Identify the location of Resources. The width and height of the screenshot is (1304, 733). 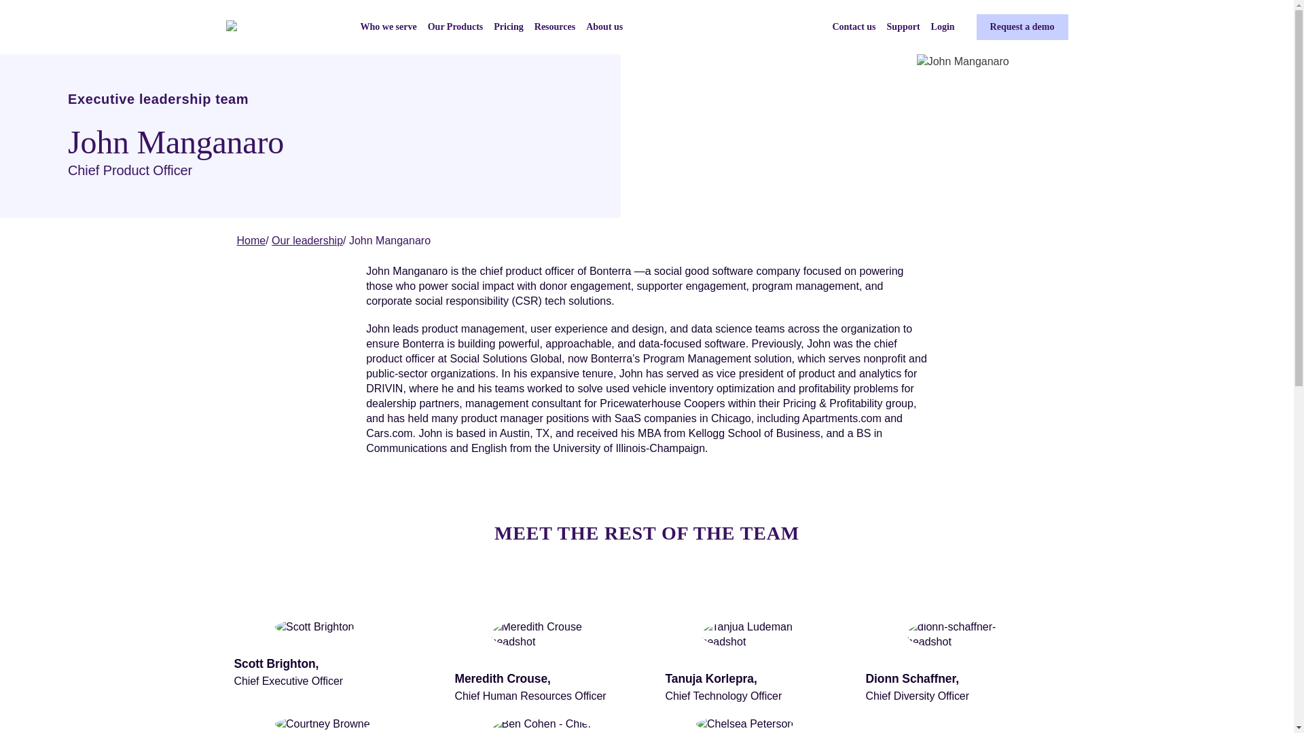
(554, 27).